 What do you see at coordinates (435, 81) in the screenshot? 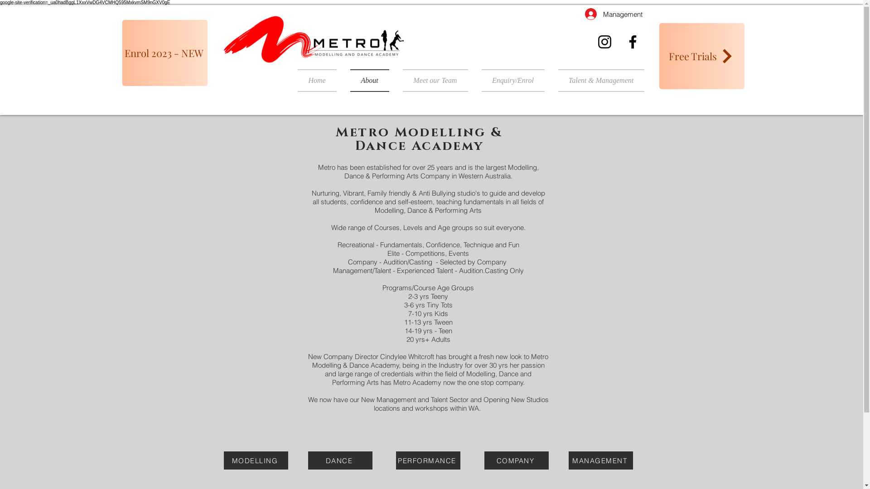
I see `Meet our Team` at bounding box center [435, 81].